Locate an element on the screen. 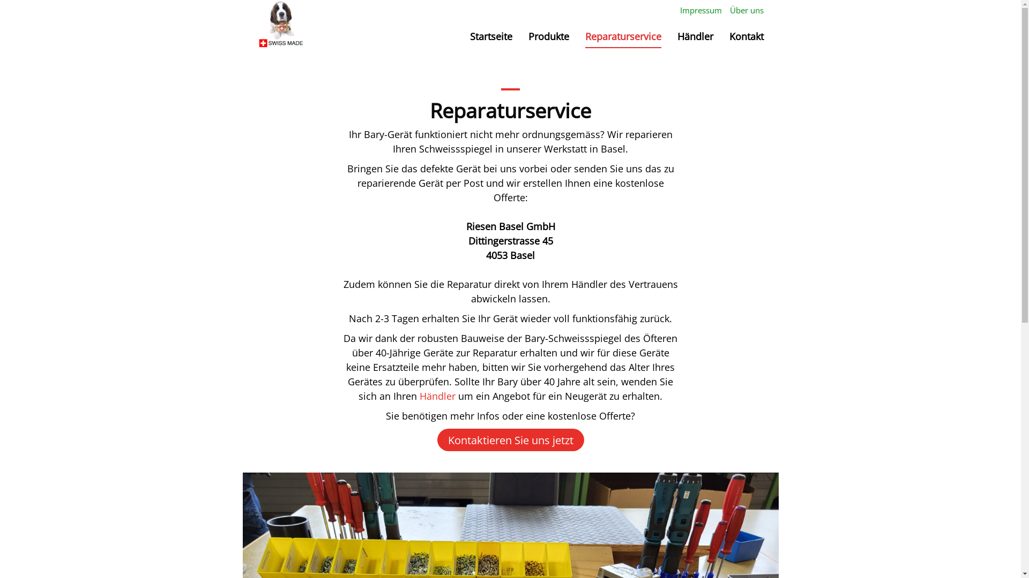  Startseite is located at coordinates (491, 36).